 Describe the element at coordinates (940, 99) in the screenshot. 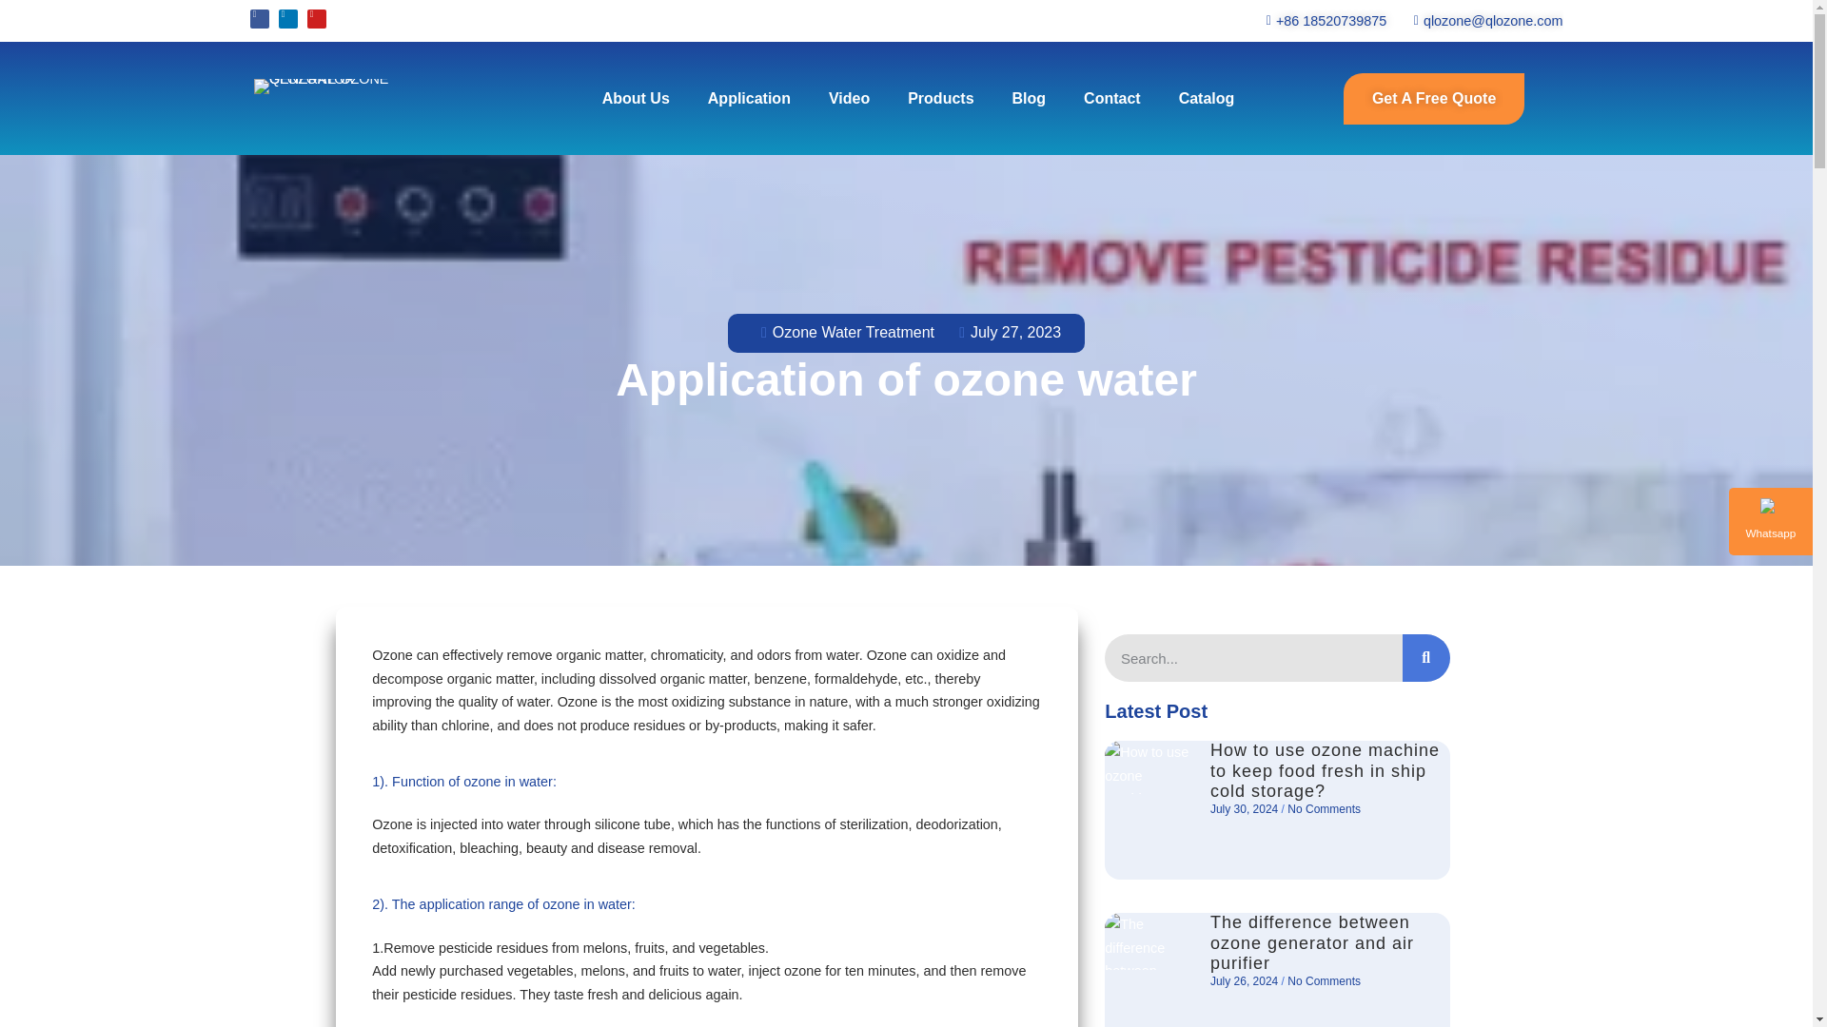

I see `Products` at that location.